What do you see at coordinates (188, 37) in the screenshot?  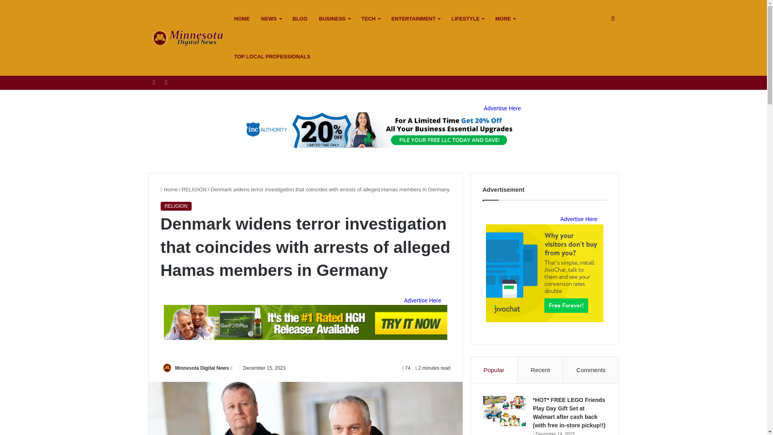 I see `Minnesota Digital News` at bounding box center [188, 37].